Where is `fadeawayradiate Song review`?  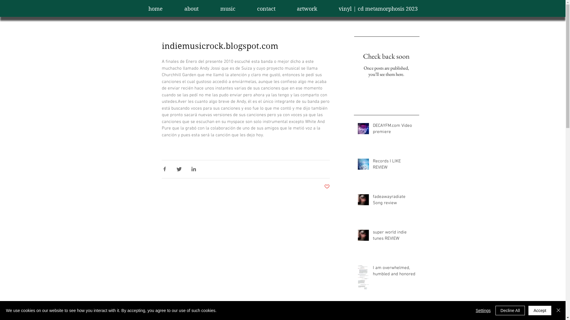
fadeawayradiate Song review is located at coordinates (394, 201).